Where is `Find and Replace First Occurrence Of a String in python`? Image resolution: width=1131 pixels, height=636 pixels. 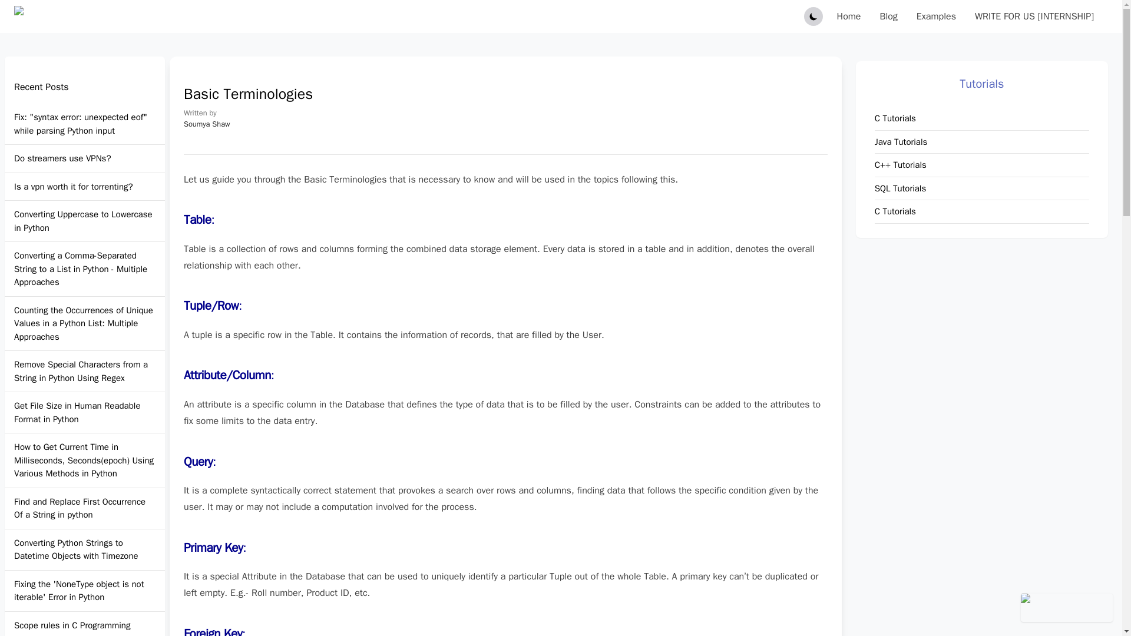
Find and Replace First Occurrence Of a String in python is located at coordinates (85, 508).